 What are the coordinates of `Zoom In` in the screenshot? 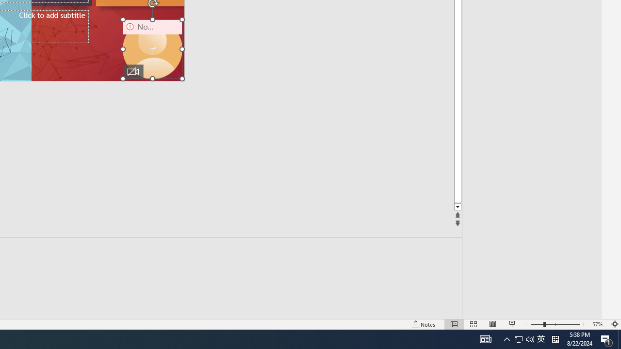 It's located at (584, 324).